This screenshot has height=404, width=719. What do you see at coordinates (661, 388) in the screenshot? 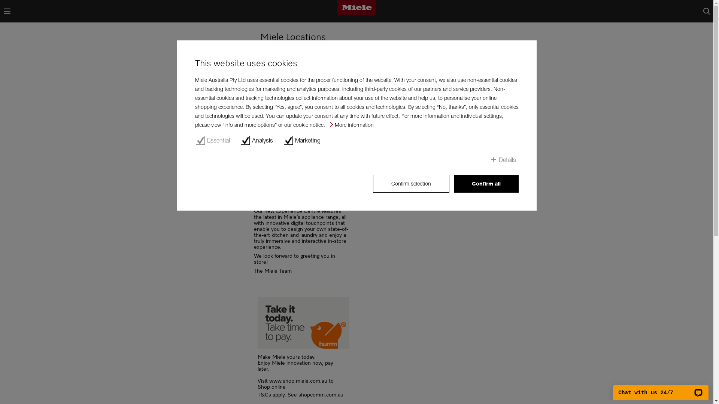
I see `LiveChat chat widget` at bounding box center [661, 388].